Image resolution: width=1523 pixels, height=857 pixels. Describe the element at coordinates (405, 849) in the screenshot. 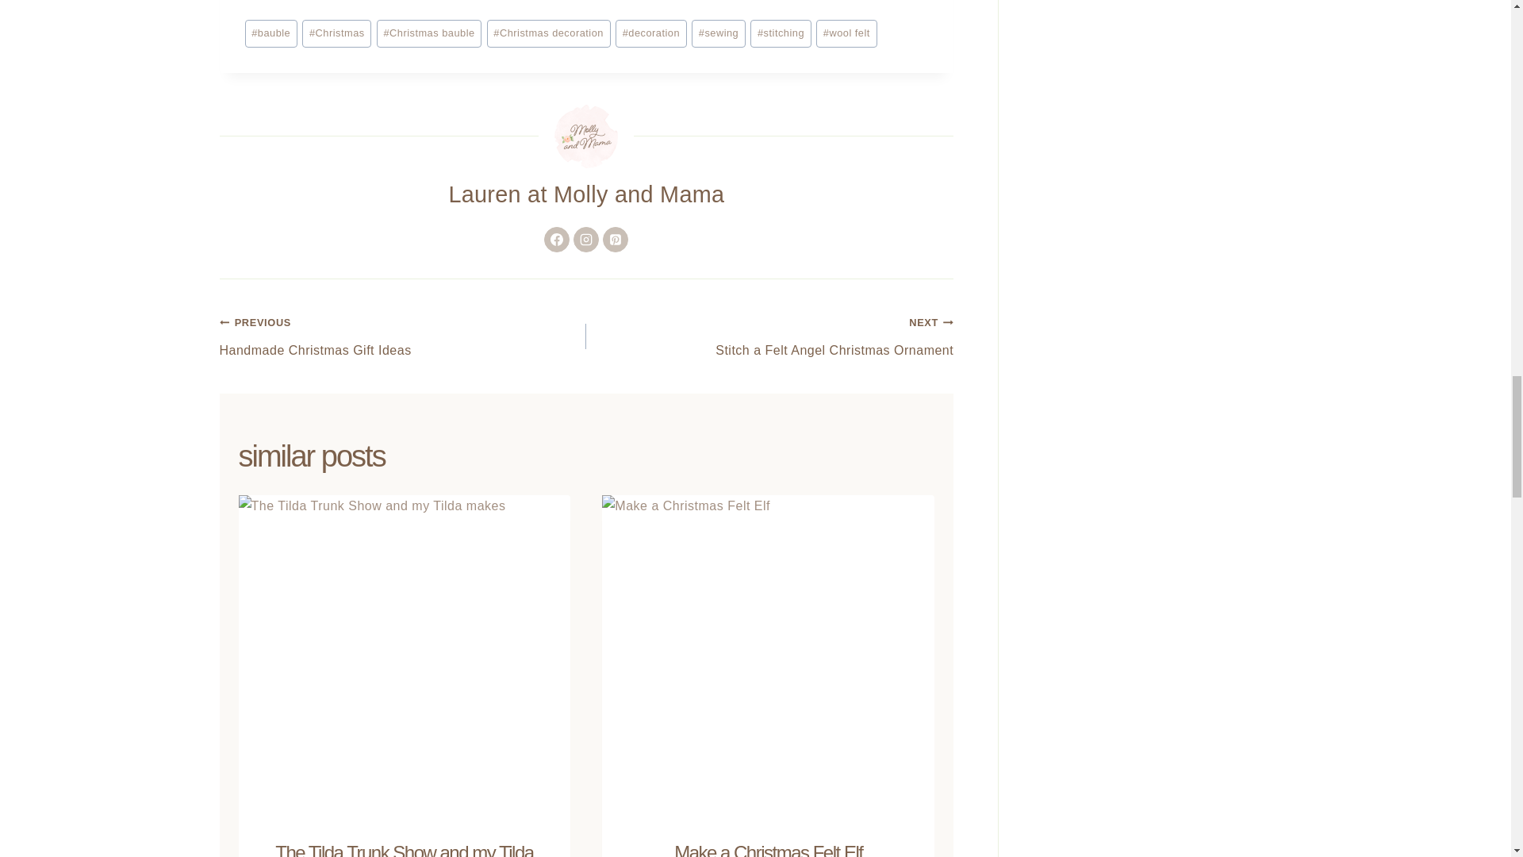

I see `Christmas` at that location.